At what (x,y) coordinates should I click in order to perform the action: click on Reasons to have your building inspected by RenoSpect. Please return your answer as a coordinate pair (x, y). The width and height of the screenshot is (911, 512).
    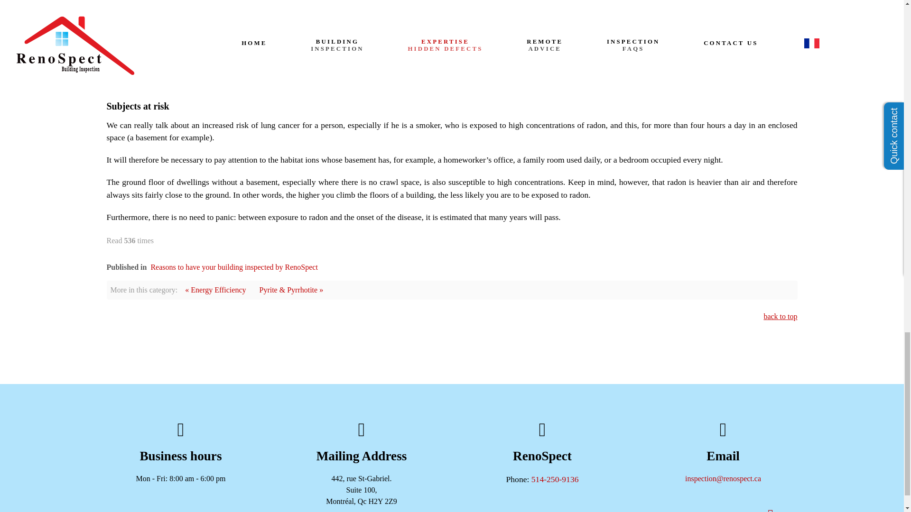
    Looking at the image, I should click on (233, 267).